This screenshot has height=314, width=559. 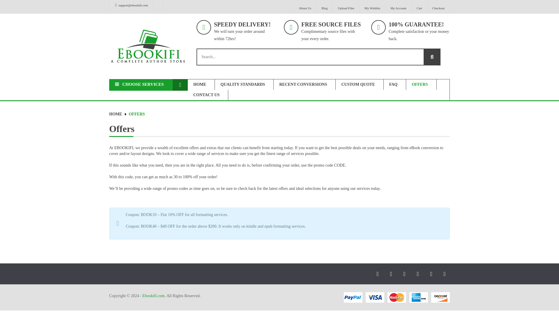 I want to click on Upload Files, so click(x=346, y=8).